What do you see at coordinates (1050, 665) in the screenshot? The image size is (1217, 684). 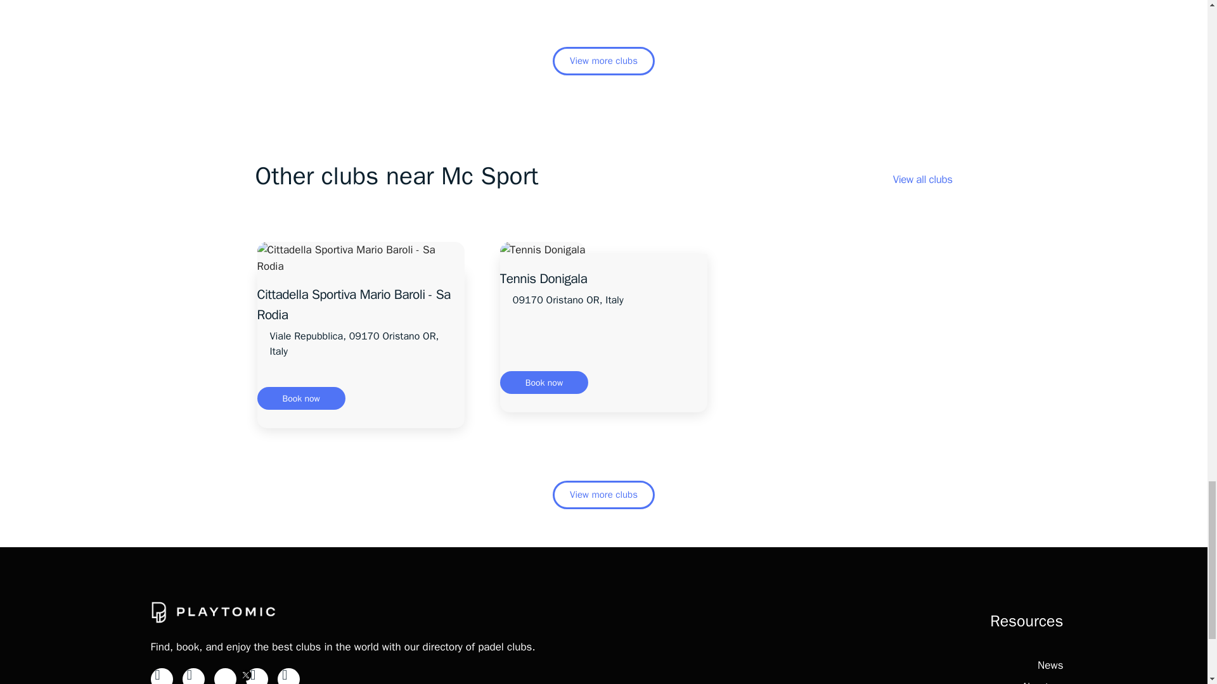 I see `News` at bounding box center [1050, 665].